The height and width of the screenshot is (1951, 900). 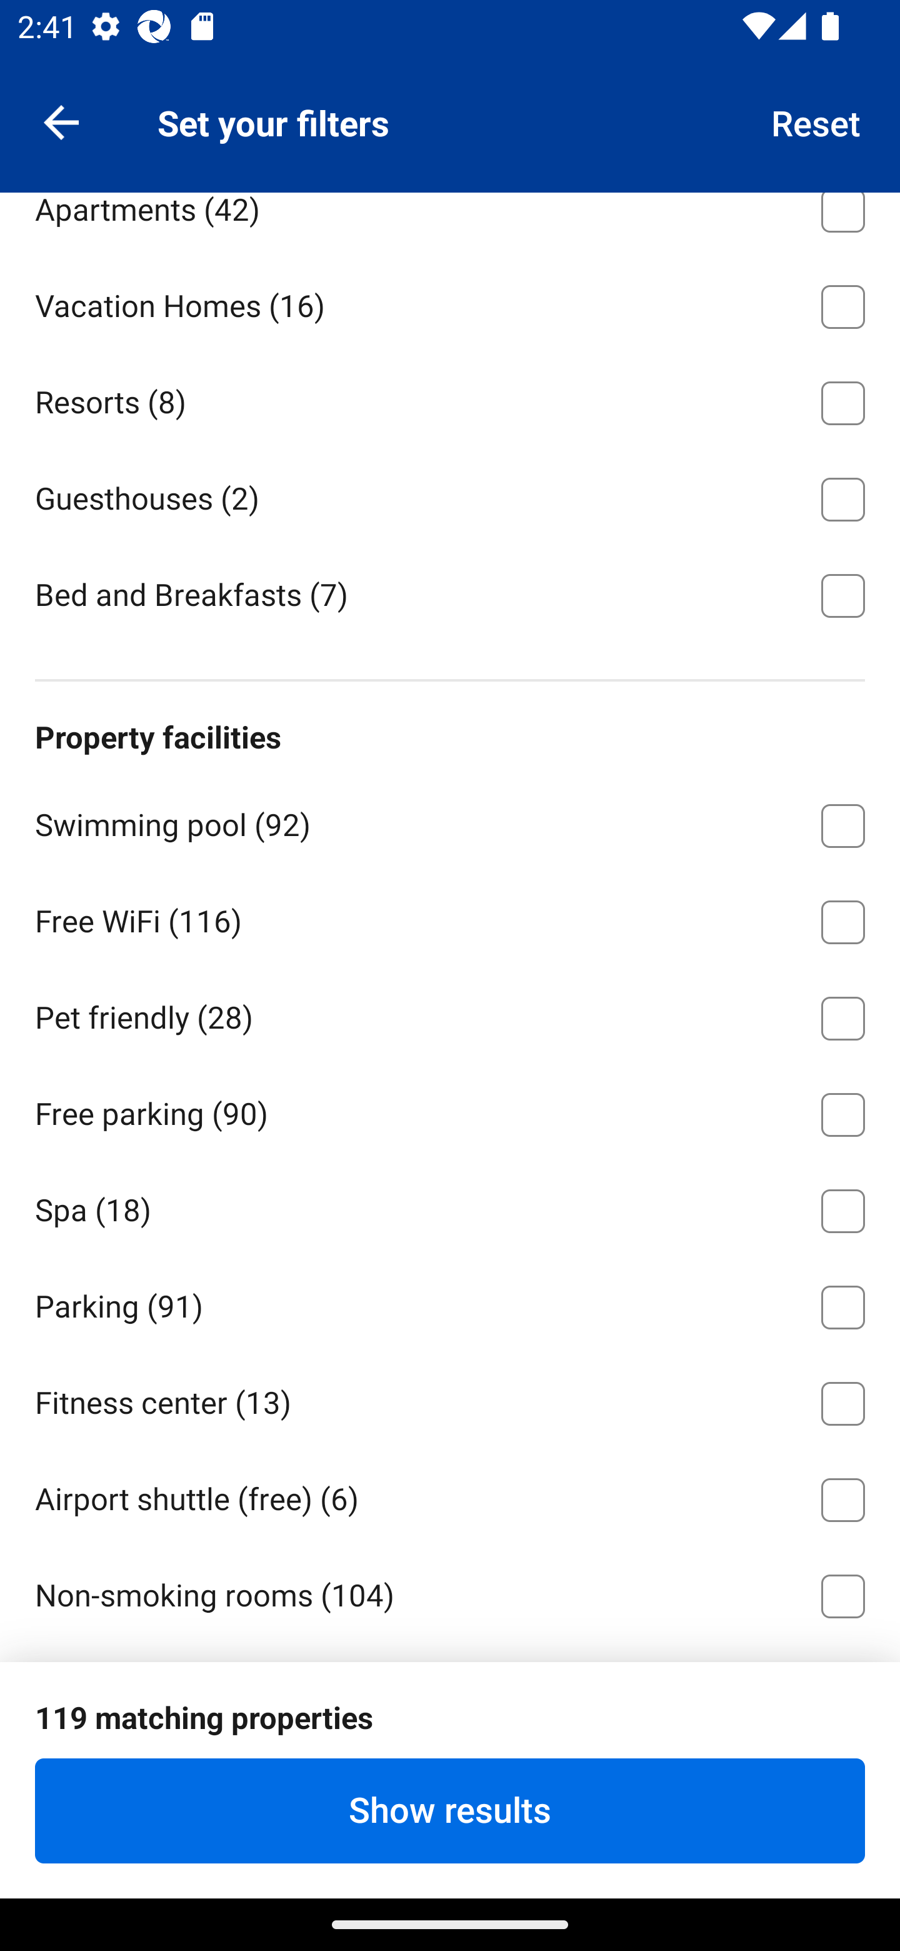 I want to click on Non-smoking rooms ⁦(104), so click(x=450, y=1591).